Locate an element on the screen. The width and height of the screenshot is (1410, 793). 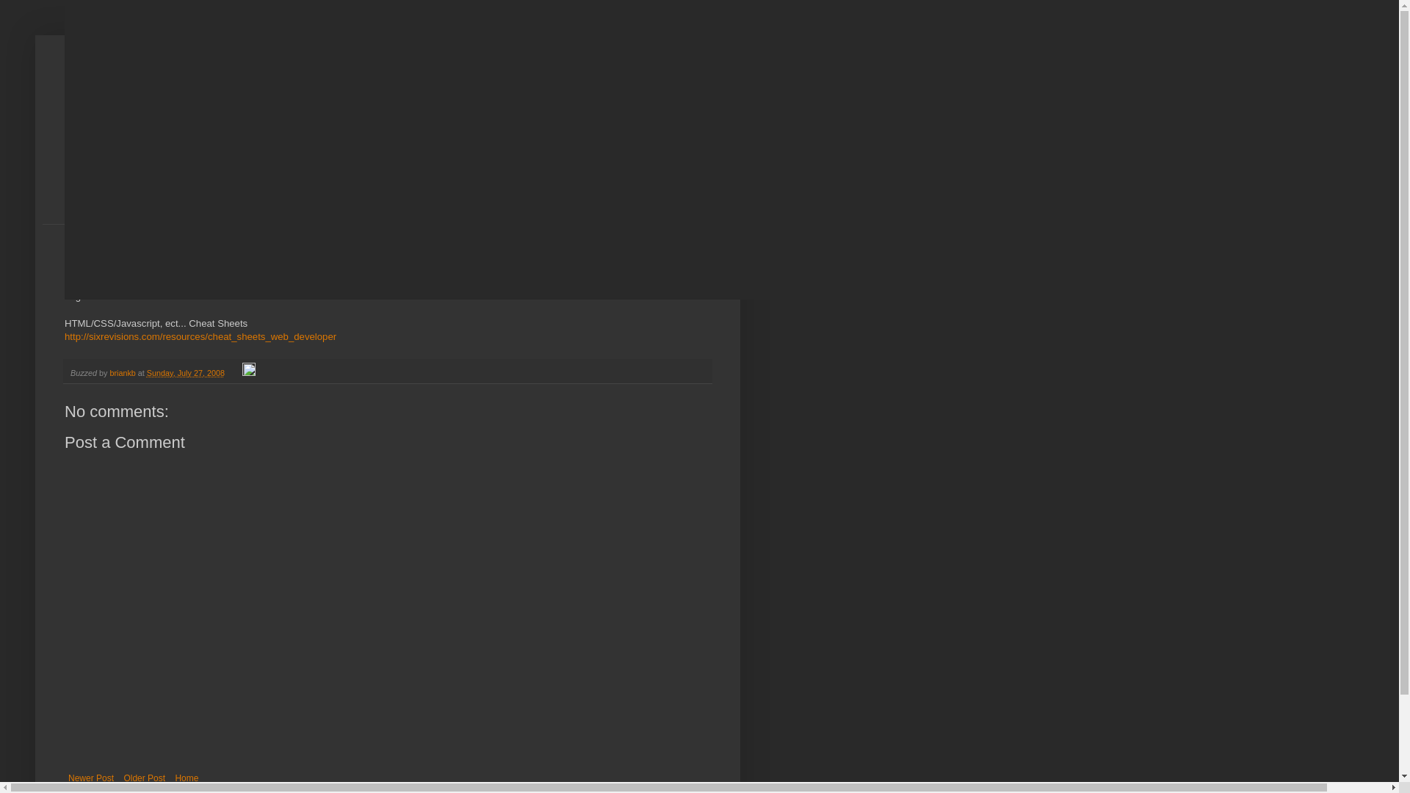
Email Post is located at coordinates (235, 373).